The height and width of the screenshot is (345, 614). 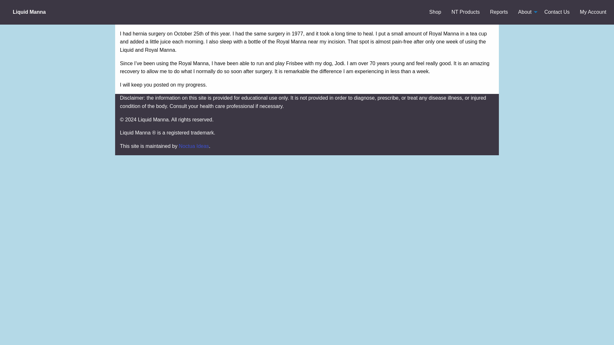 What do you see at coordinates (593, 12) in the screenshot?
I see `My Account` at bounding box center [593, 12].